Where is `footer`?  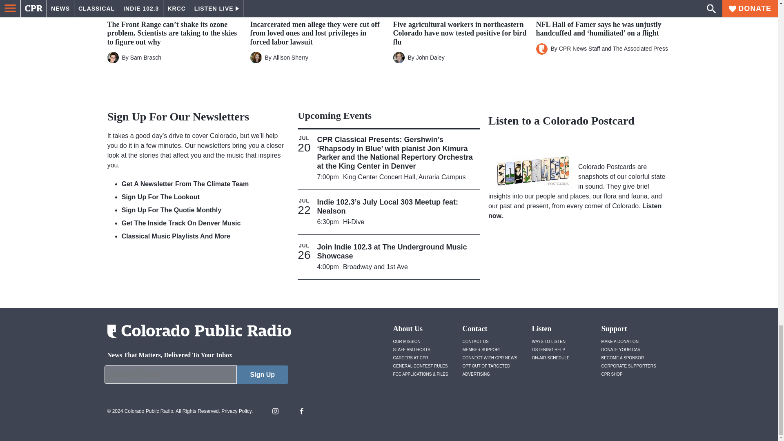 footer is located at coordinates (196, 376).